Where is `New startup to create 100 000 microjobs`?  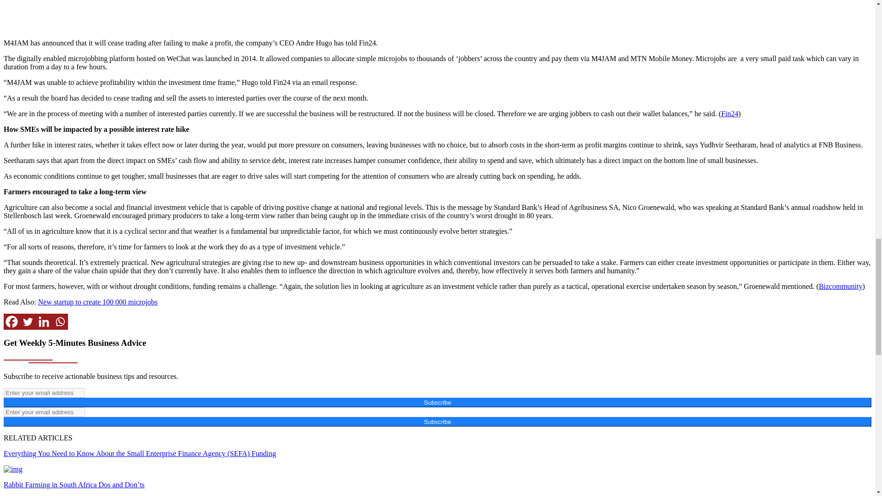 New startup to create 100 000 microjobs is located at coordinates (97, 302).